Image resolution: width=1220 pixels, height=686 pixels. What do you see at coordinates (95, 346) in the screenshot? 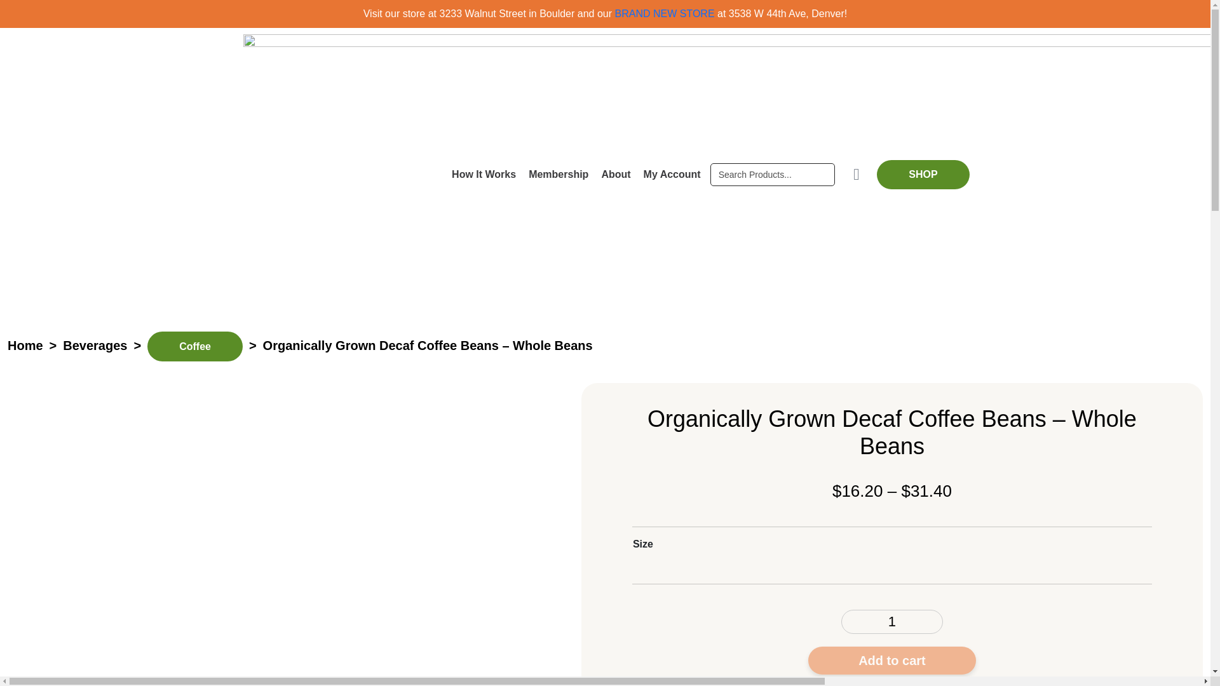
I see `Beverages` at bounding box center [95, 346].